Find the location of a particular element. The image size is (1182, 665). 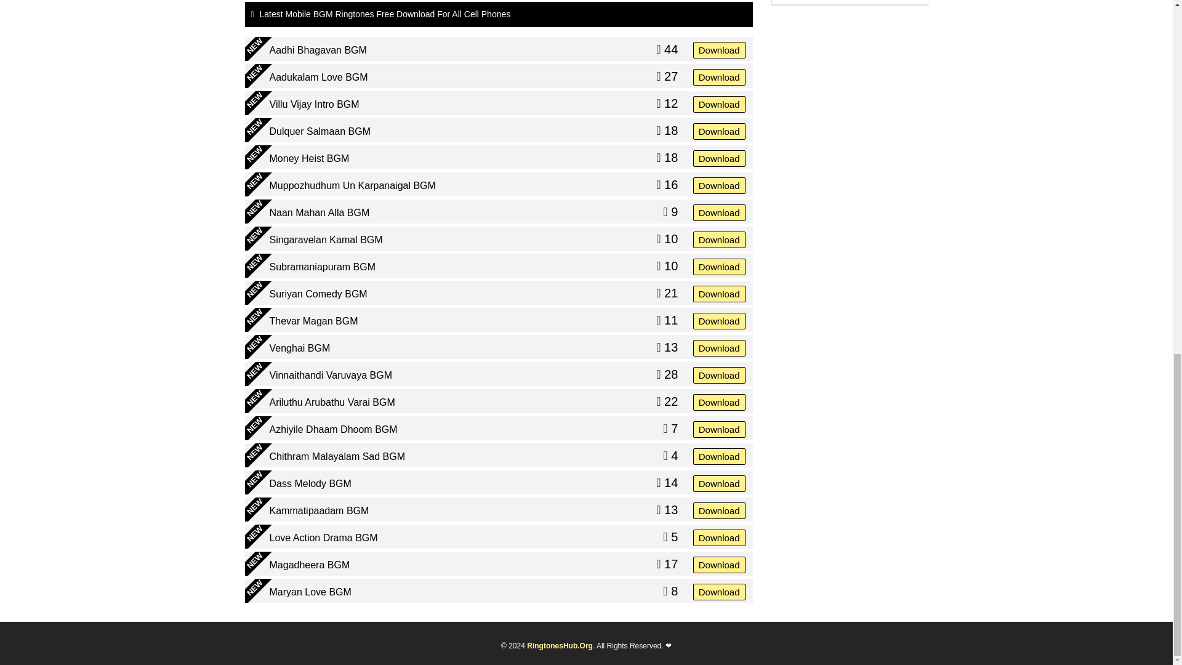

27 is located at coordinates (666, 76).